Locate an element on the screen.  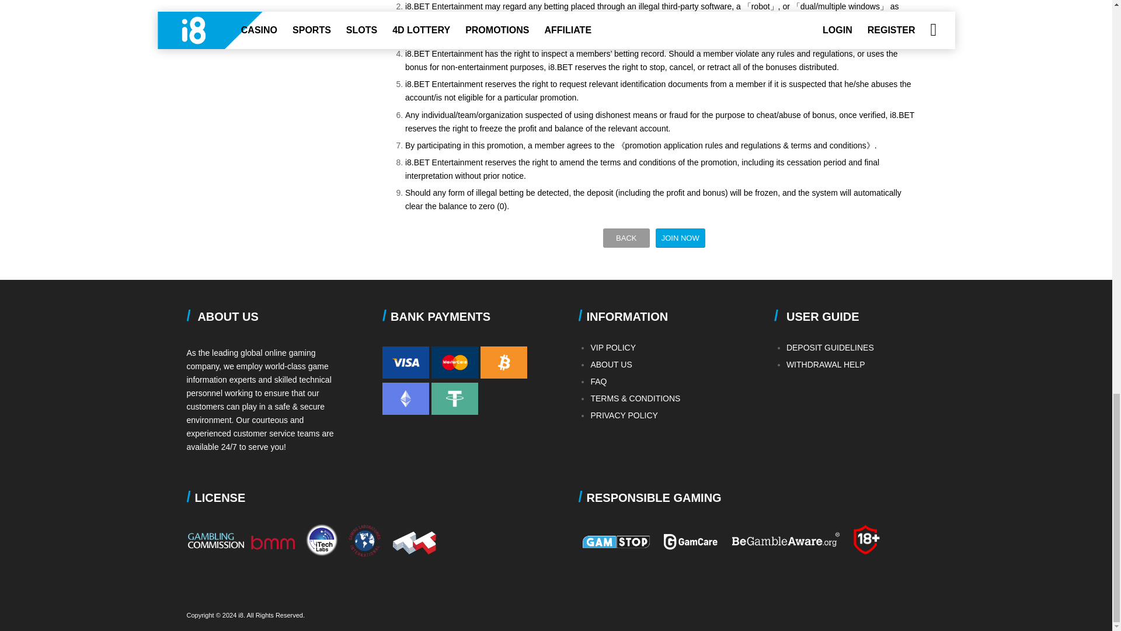
PRIVACY POLICY is located at coordinates (624, 415).